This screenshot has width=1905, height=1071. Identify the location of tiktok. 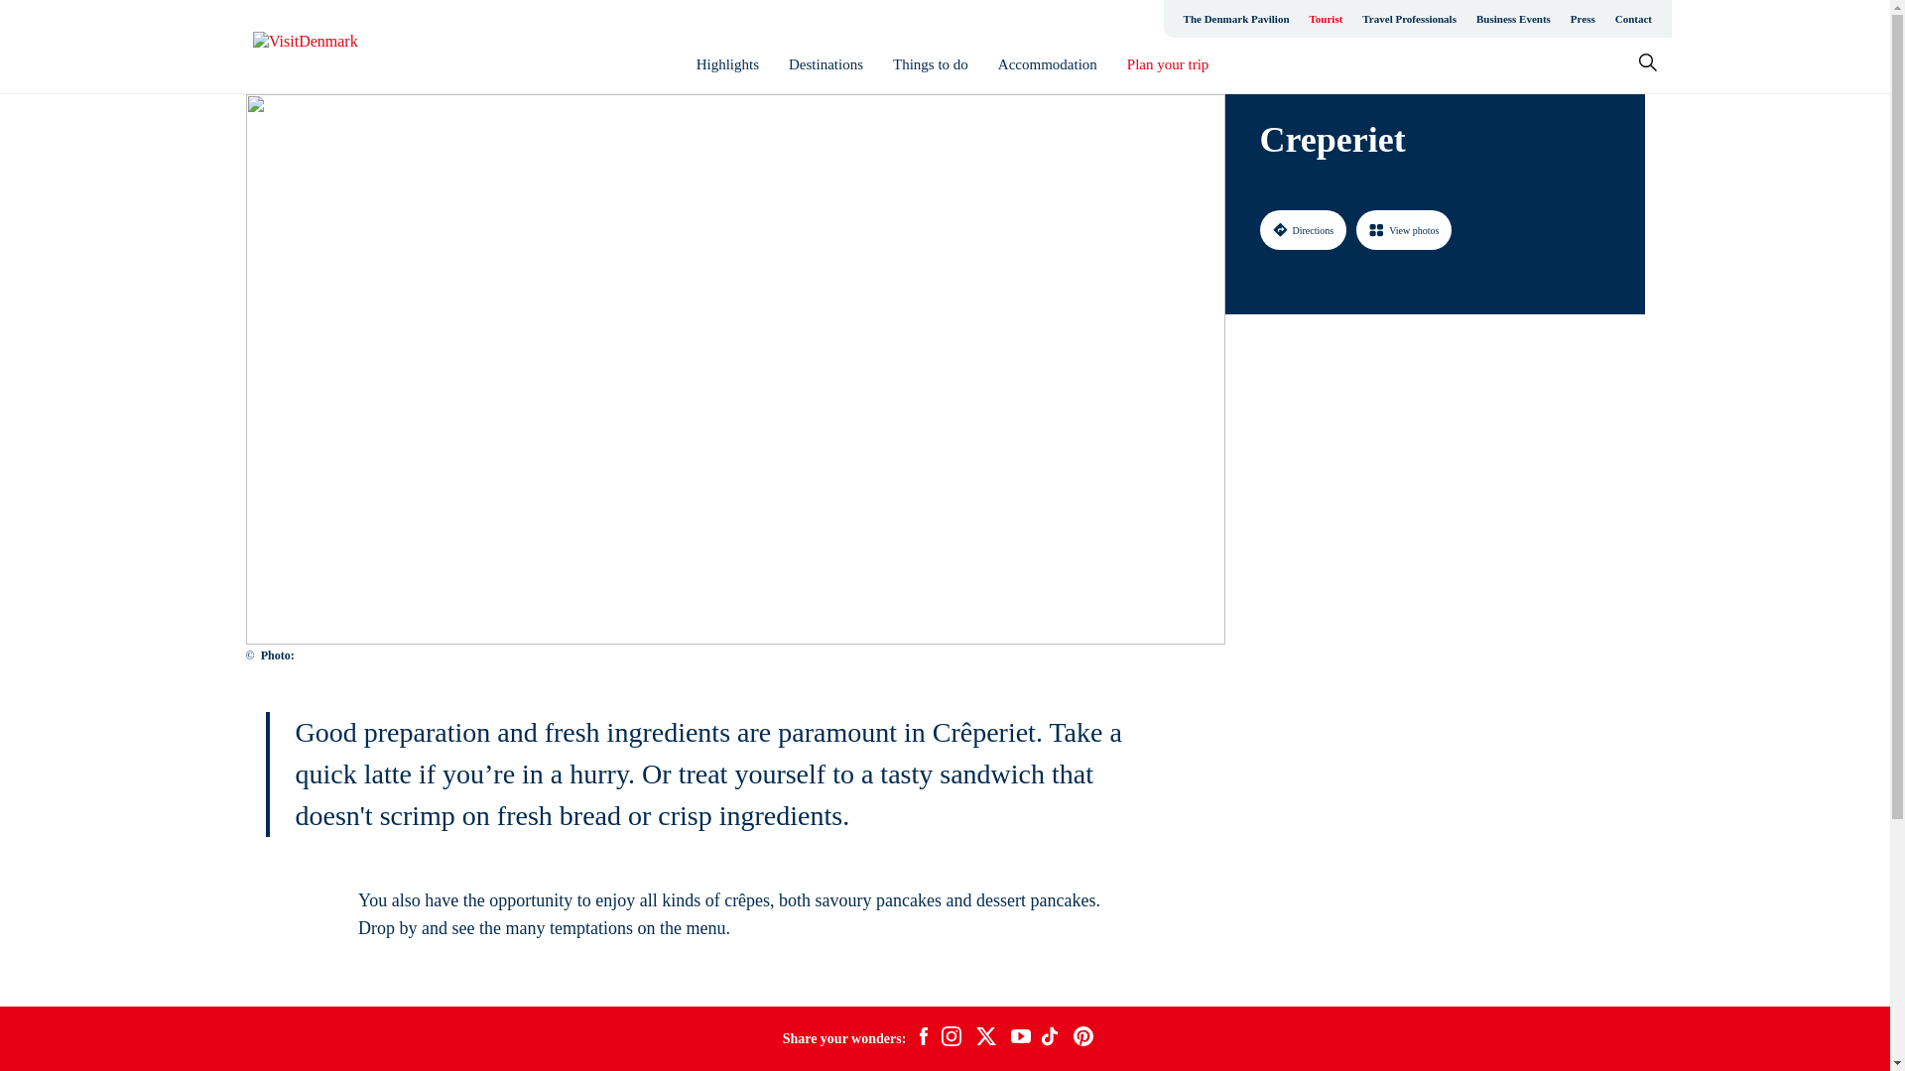
(1052, 1038).